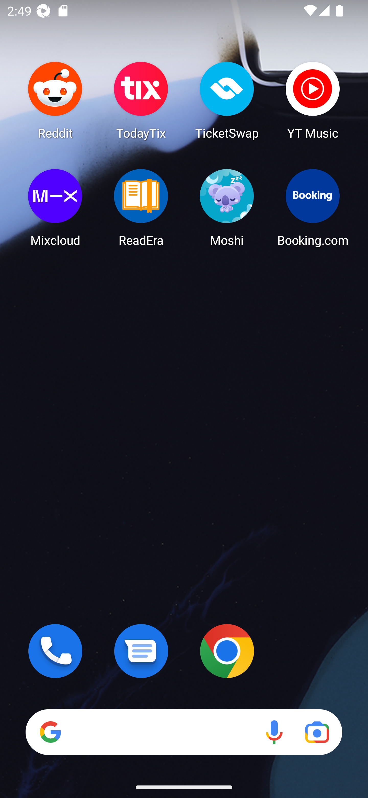 Image resolution: width=368 pixels, height=798 pixels. Describe the element at coordinates (317, 732) in the screenshot. I see `Google Lens` at that location.